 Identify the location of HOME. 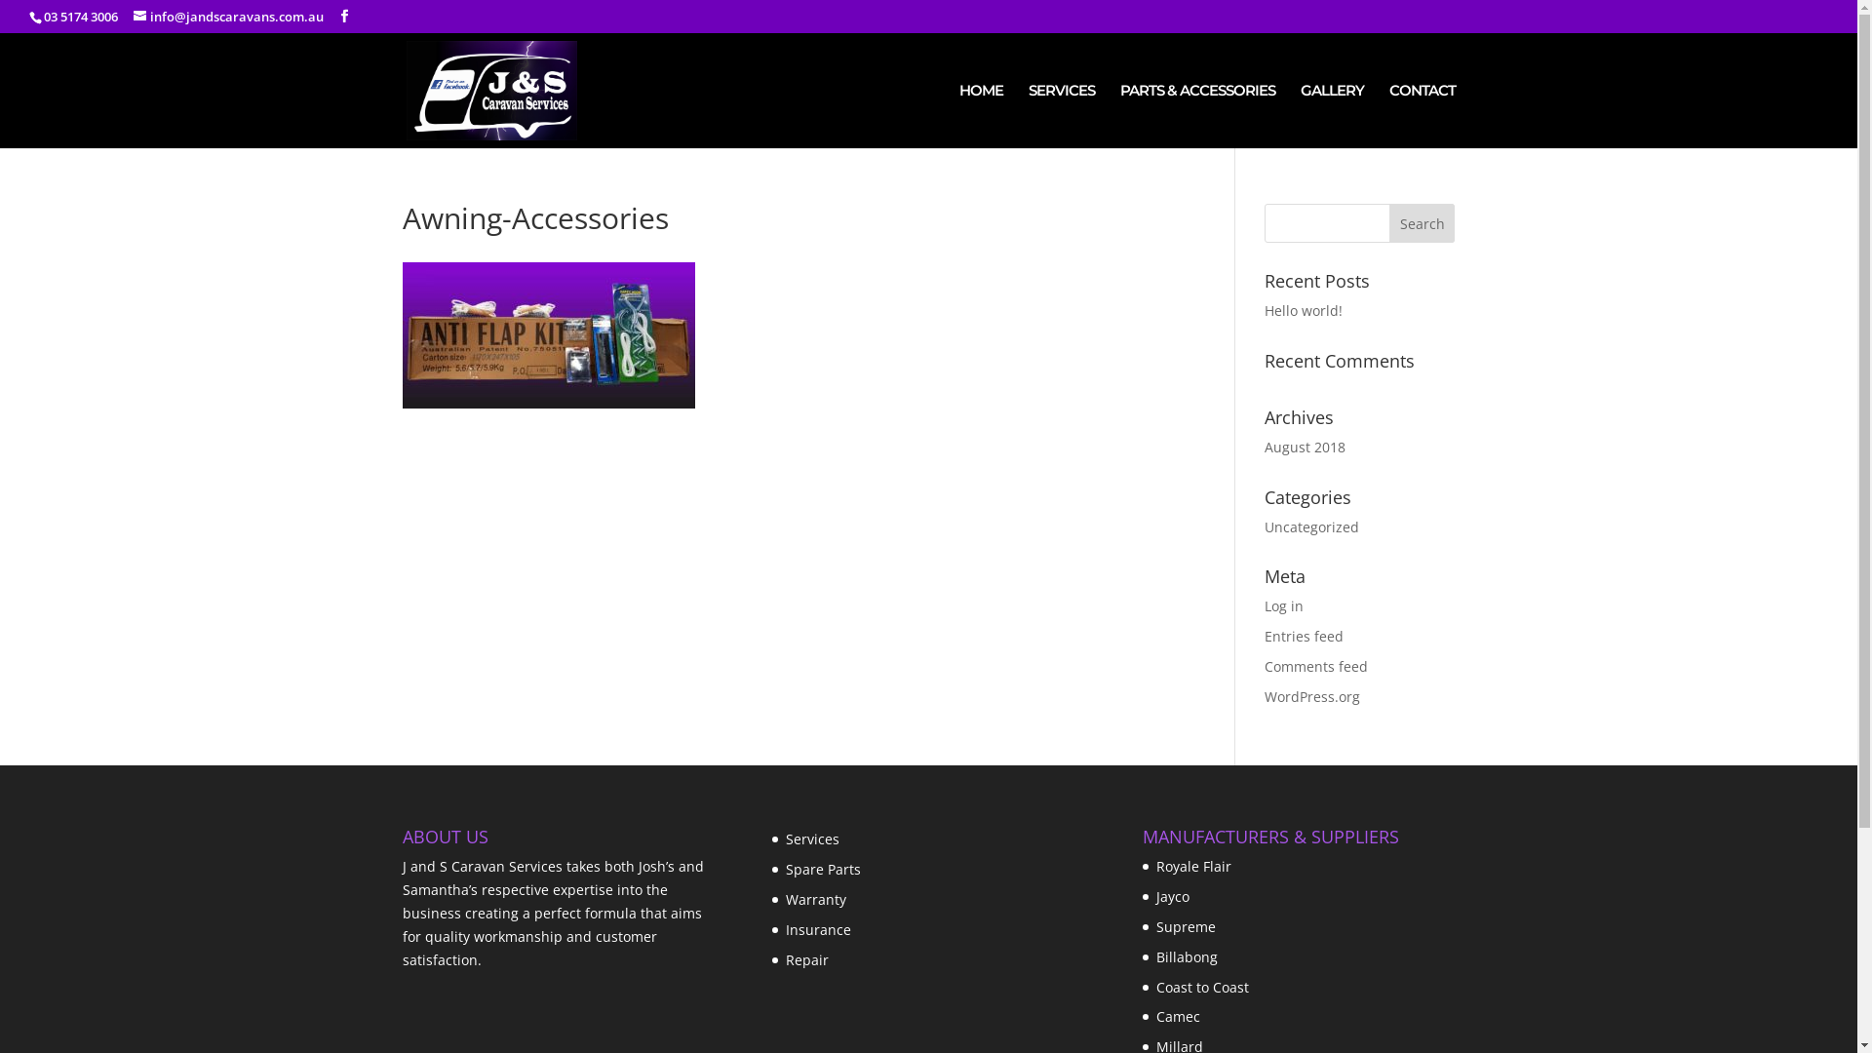
(981, 116).